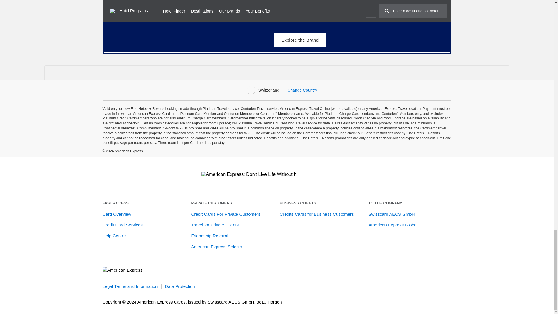  Describe the element at coordinates (217, 247) in the screenshot. I see `American Express Selects` at that location.